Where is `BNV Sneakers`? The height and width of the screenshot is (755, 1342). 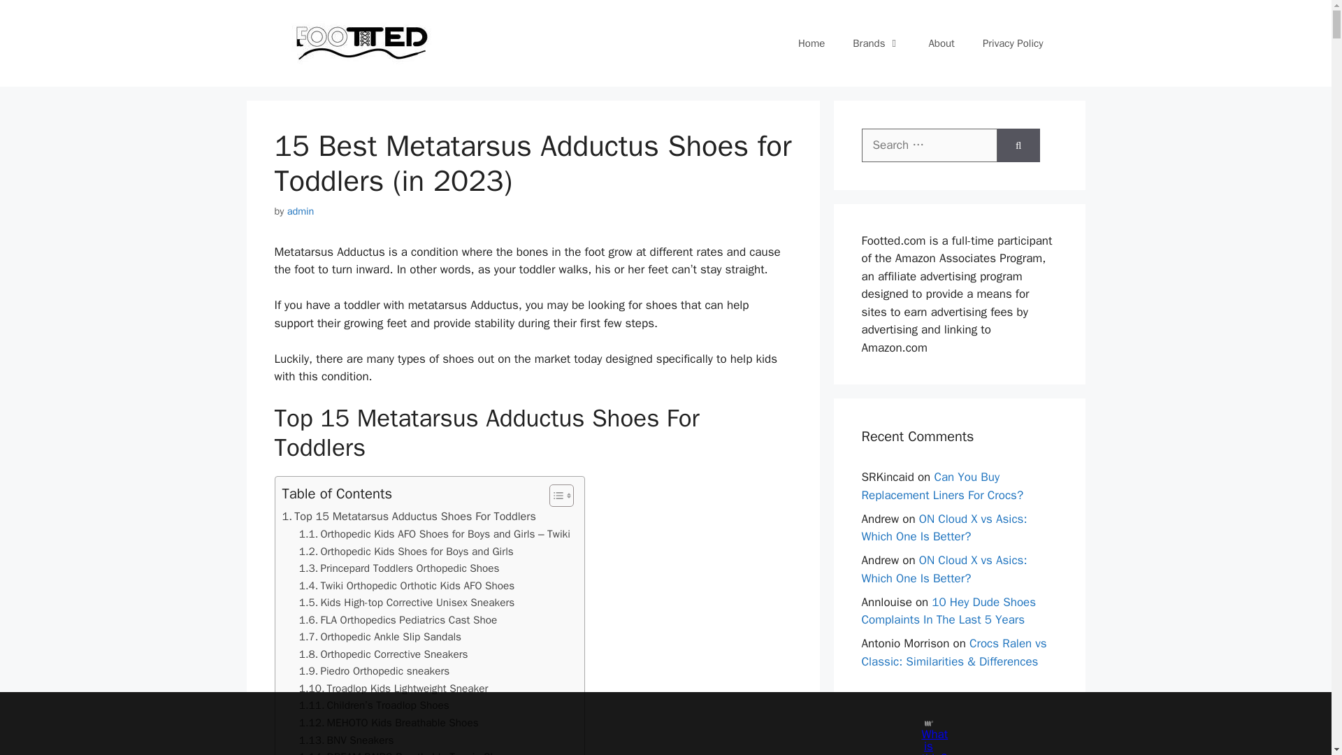
BNV Sneakers is located at coordinates (347, 740).